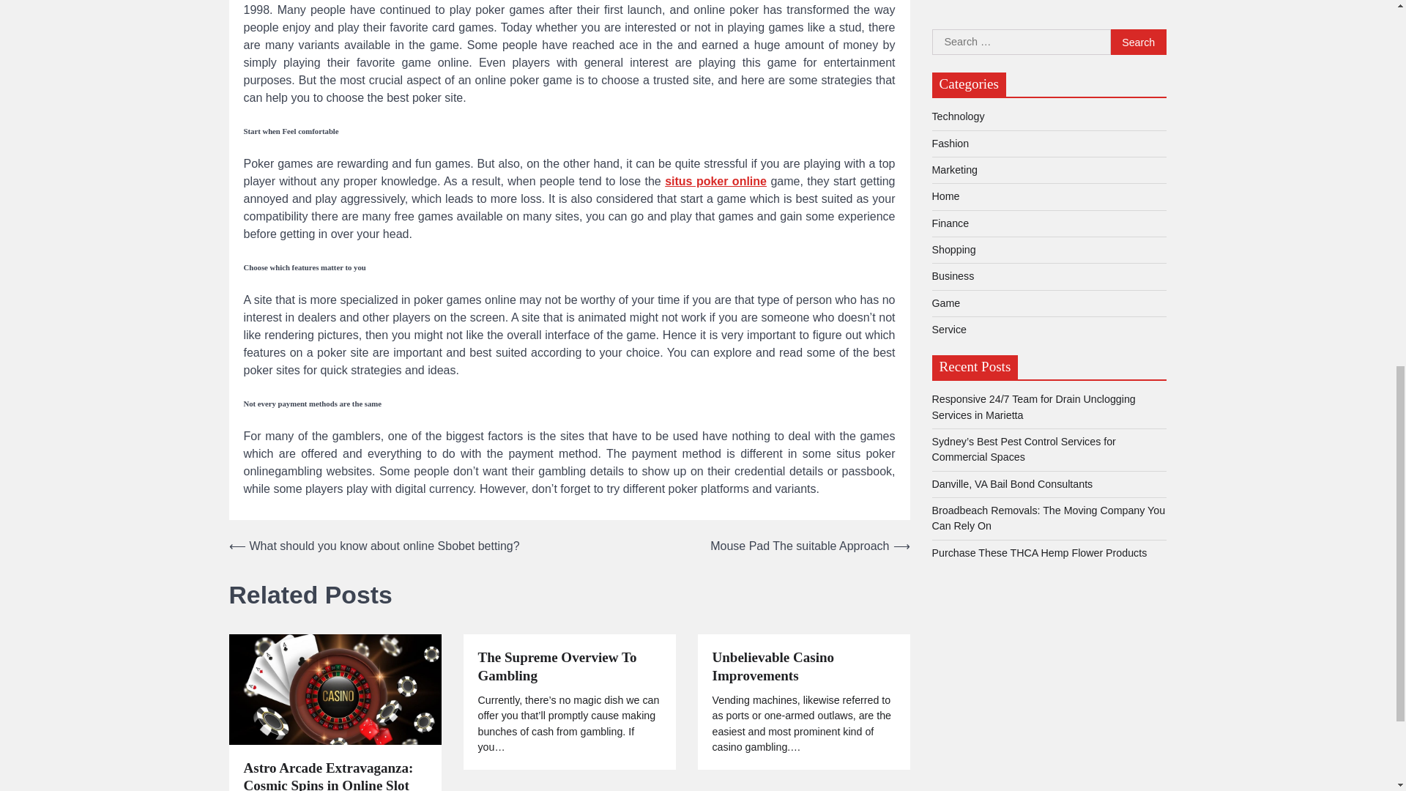  I want to click on Unbelievable Casino Improvements, so click(803, 666).